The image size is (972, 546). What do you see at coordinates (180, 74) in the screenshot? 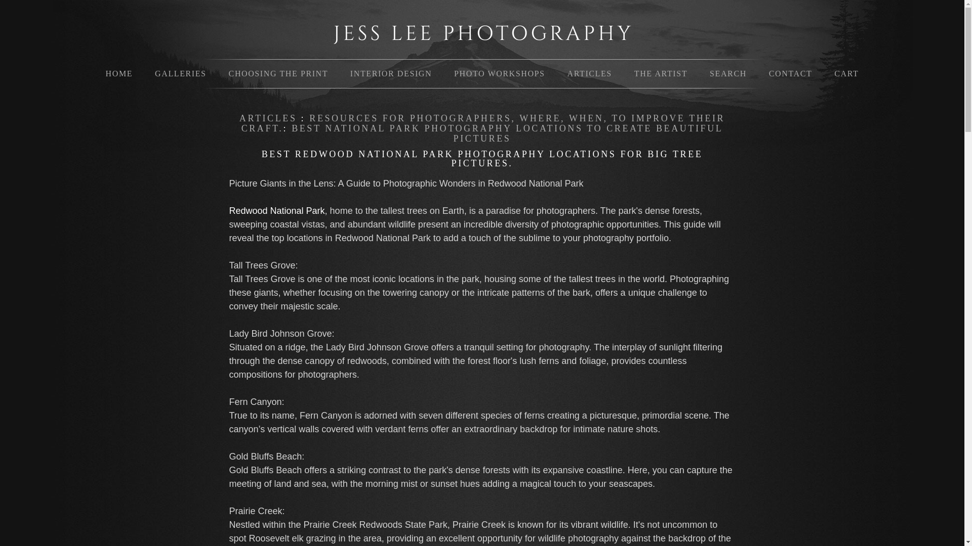
I see `GALLERIES` at bounding box center [180, 74].